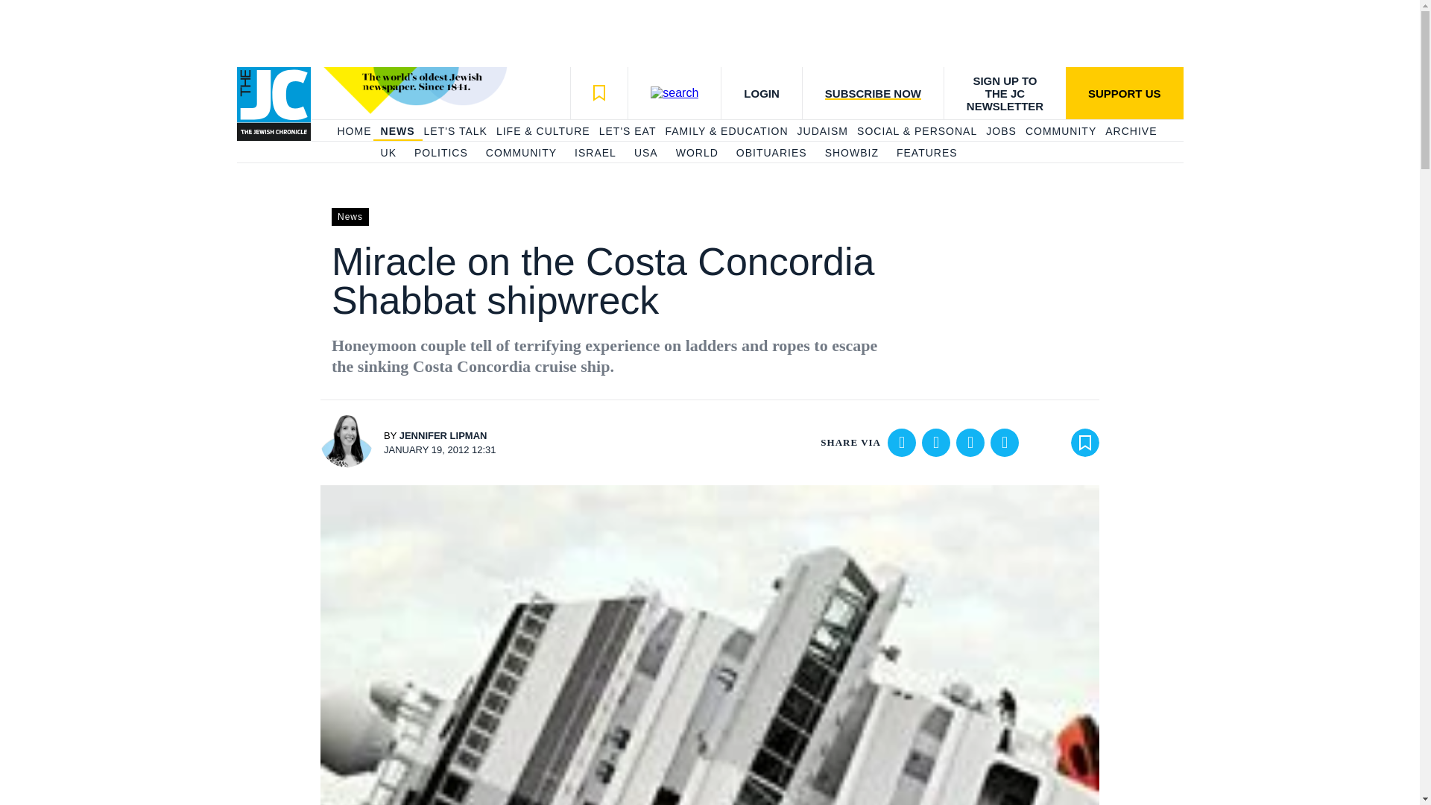  I want to click on HOME, so click(353, 131).